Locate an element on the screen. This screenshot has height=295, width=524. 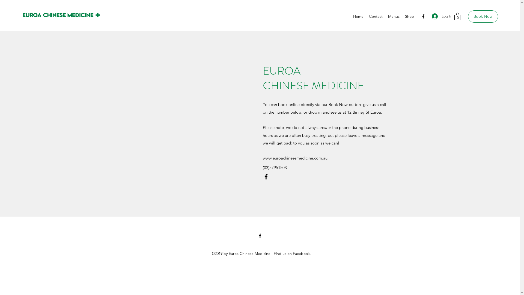
Home is located at coordinates (358, 16).